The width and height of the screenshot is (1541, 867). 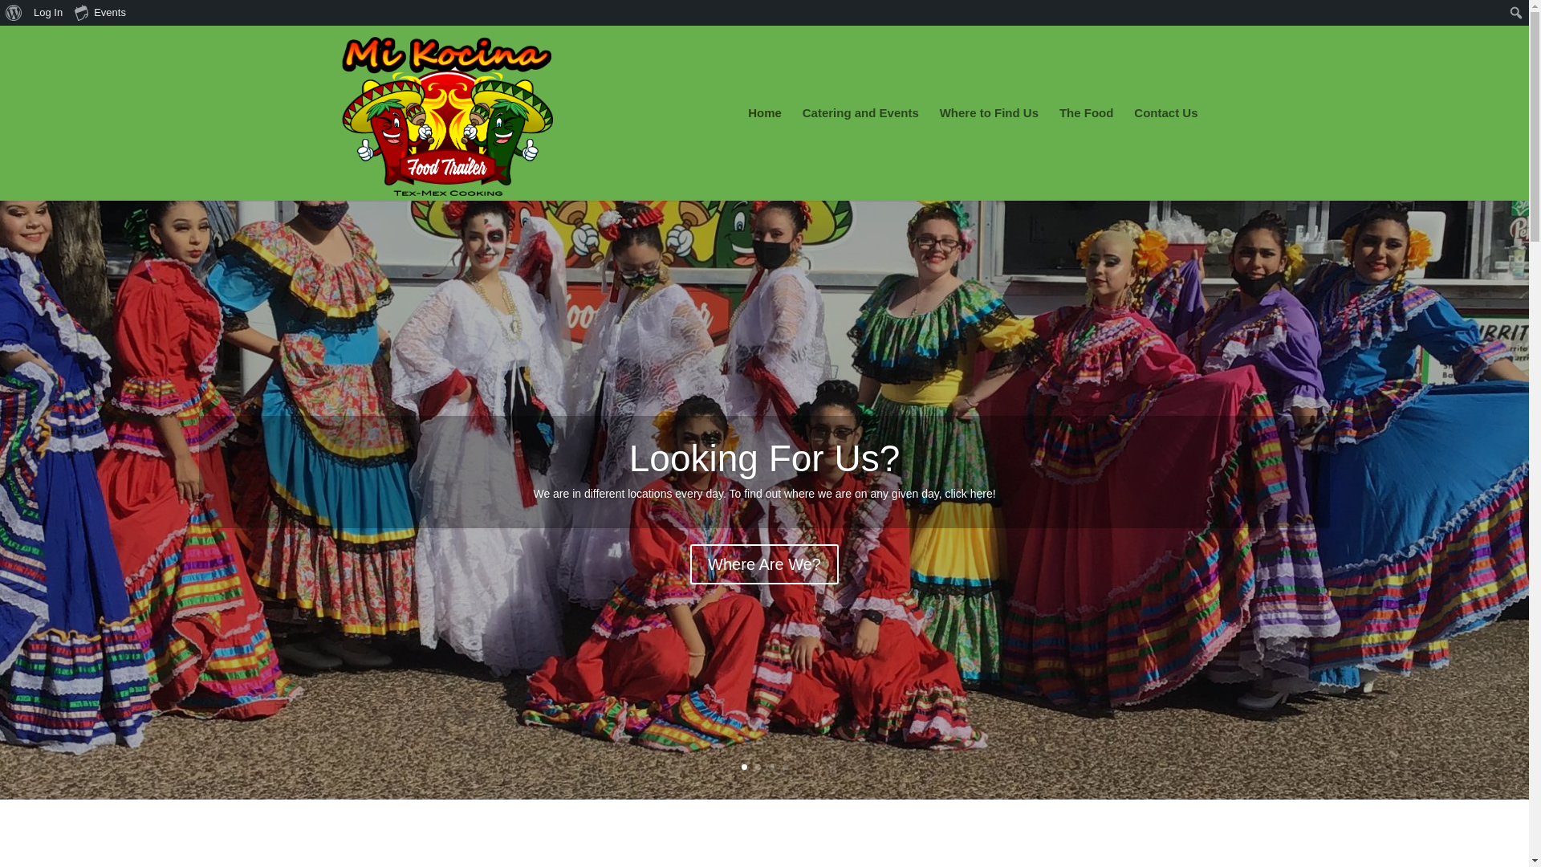 What do you see at coordinates (1165, 153) in the screenshot?
I see `Contact Us` at bounding box center [1165, 153].